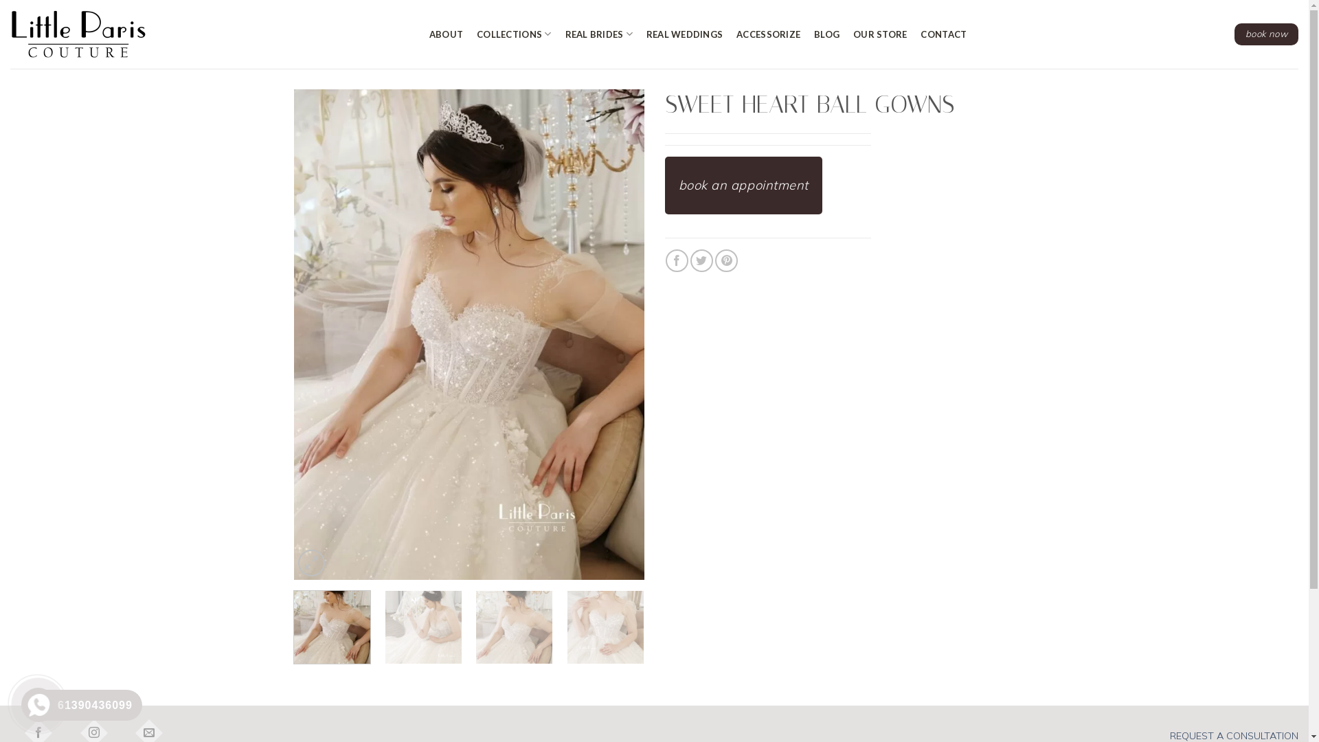  What do you see at coordinates (727, 261) in the screenshot?
I see `Pin on Pinterest` at bounding box center [727, 261].